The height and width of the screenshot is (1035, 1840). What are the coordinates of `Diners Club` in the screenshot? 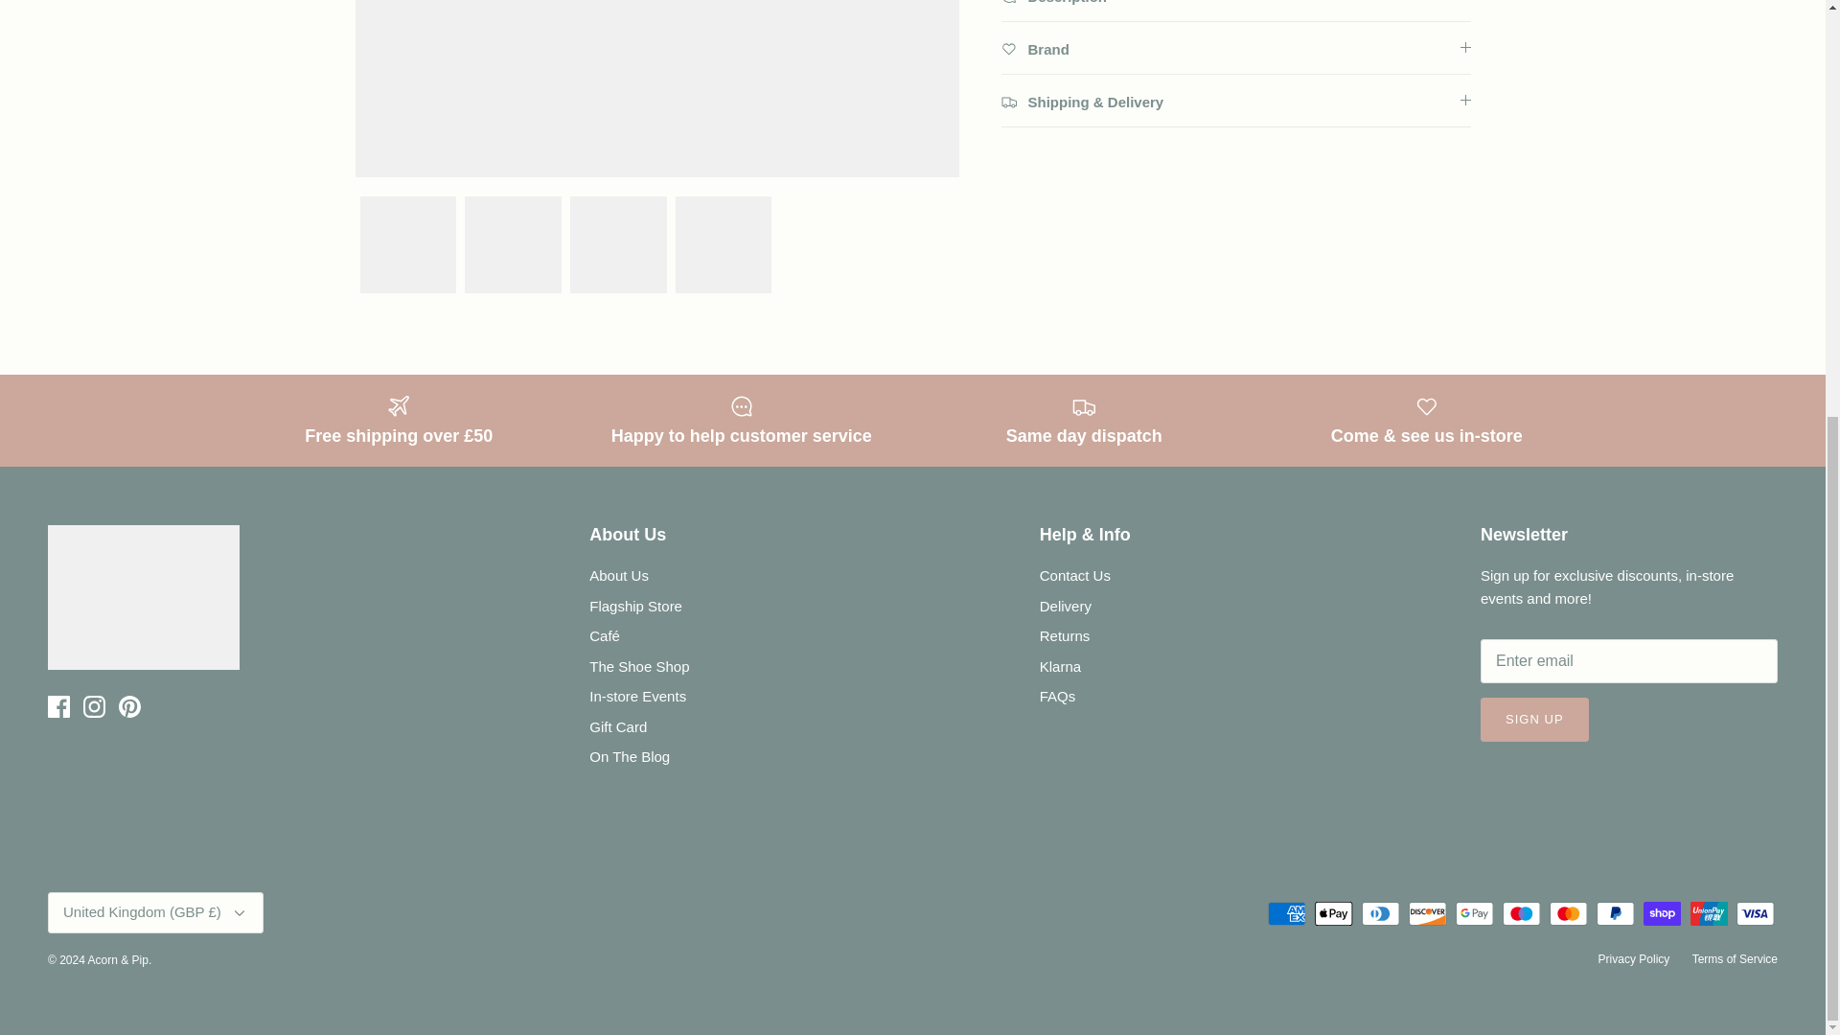 It's located at (1380, 912).